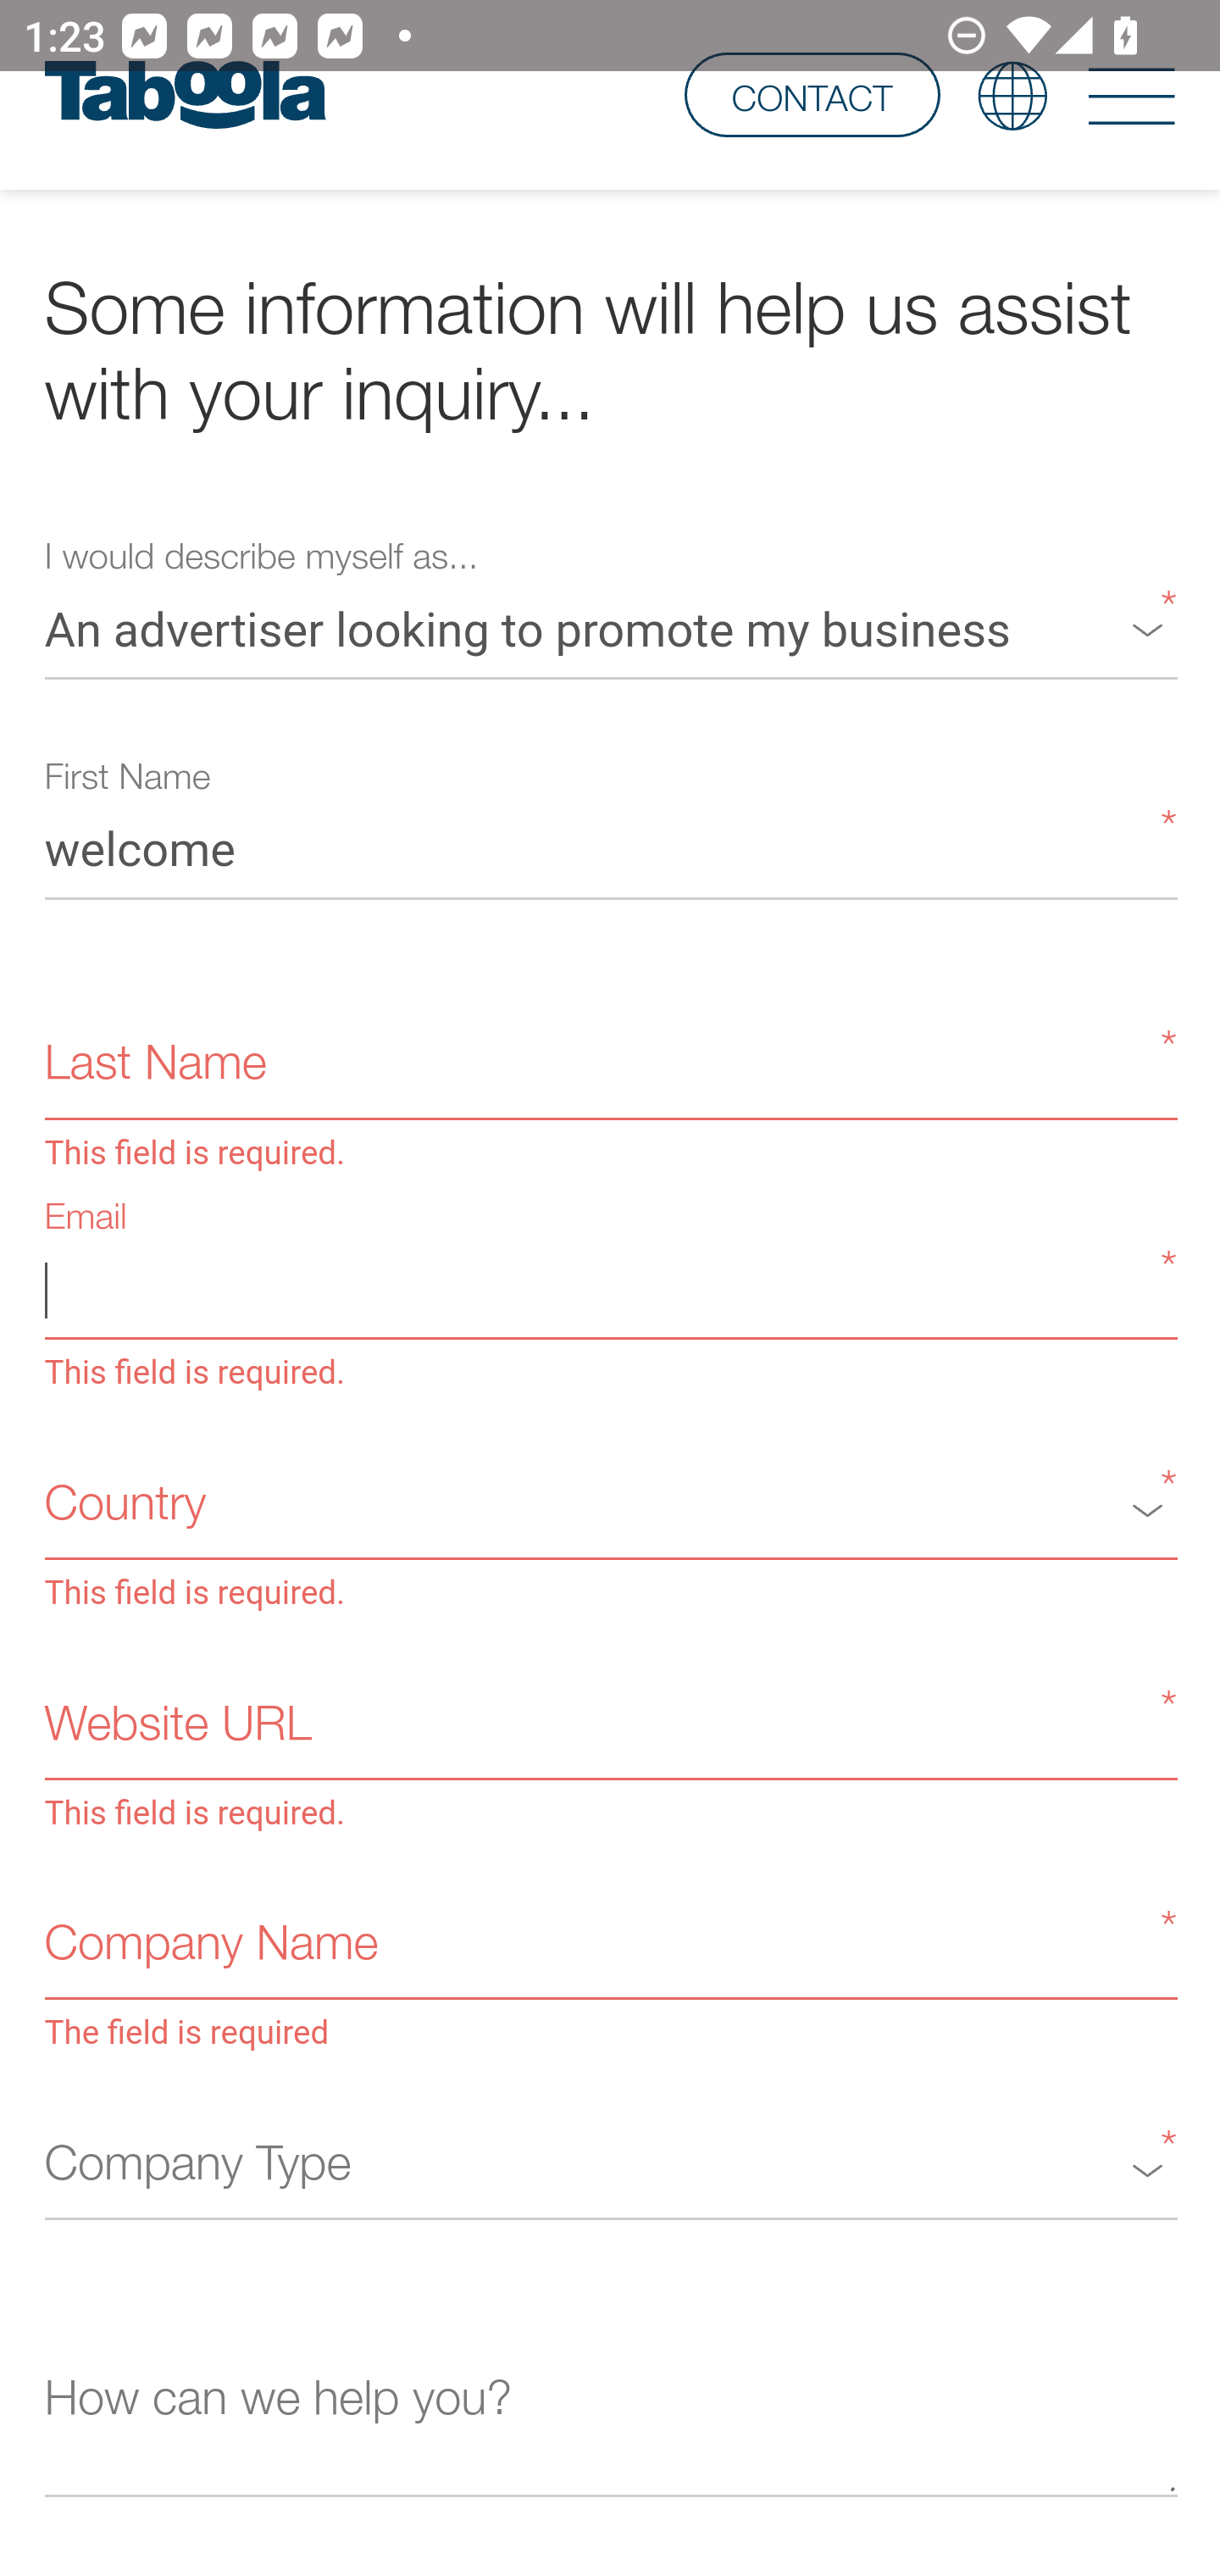  I want to click on An advertiser looking to promote my business, so click(610, 629).